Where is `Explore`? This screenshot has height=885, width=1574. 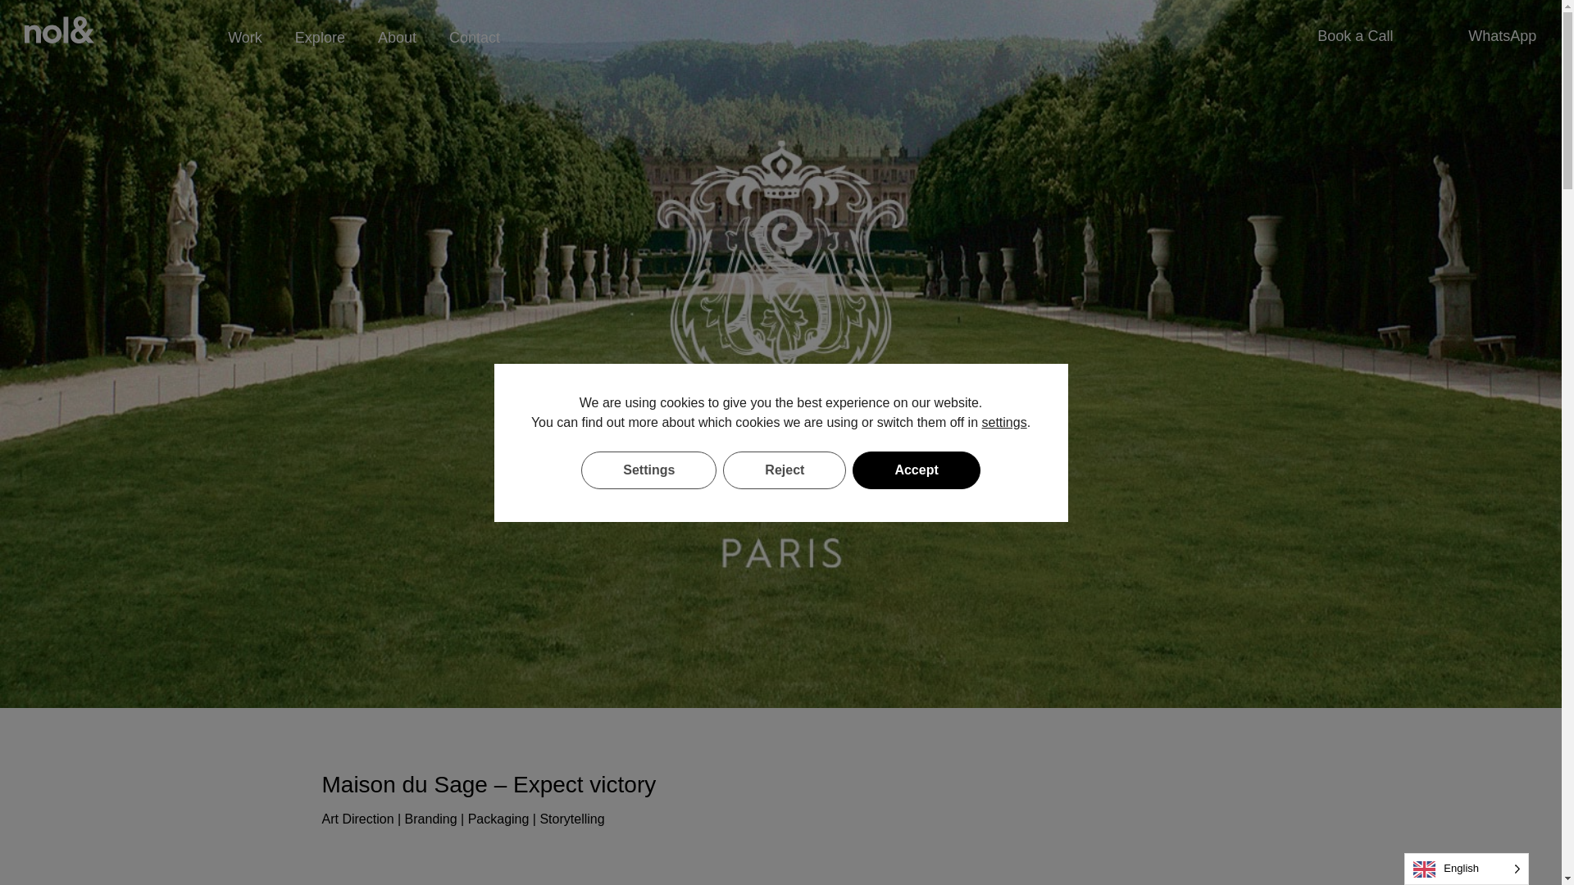 Explore is located at coordinates (320, 4).